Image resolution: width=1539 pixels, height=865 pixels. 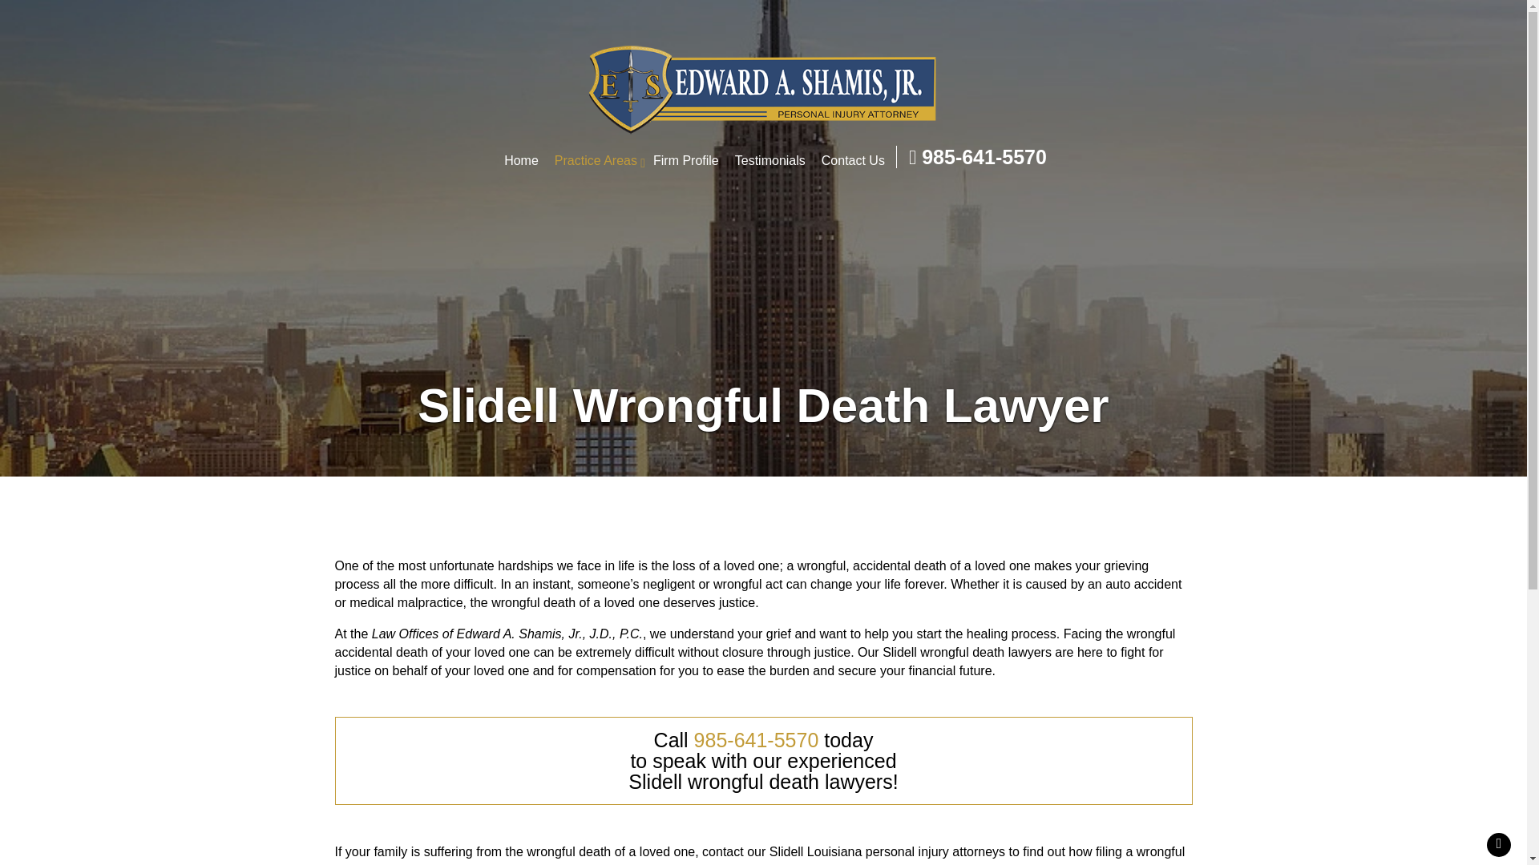 What do you see at coordinates (595, 161) in the screenshot?
I see `Home` at bounding box center [595, 161].